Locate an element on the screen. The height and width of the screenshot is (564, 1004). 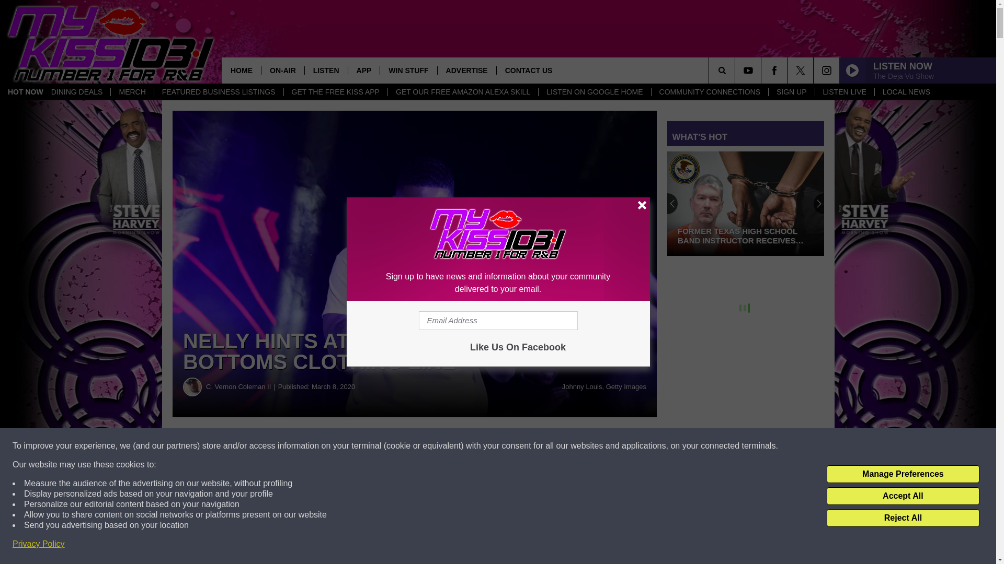
APP is located at coordinates (364, 70).